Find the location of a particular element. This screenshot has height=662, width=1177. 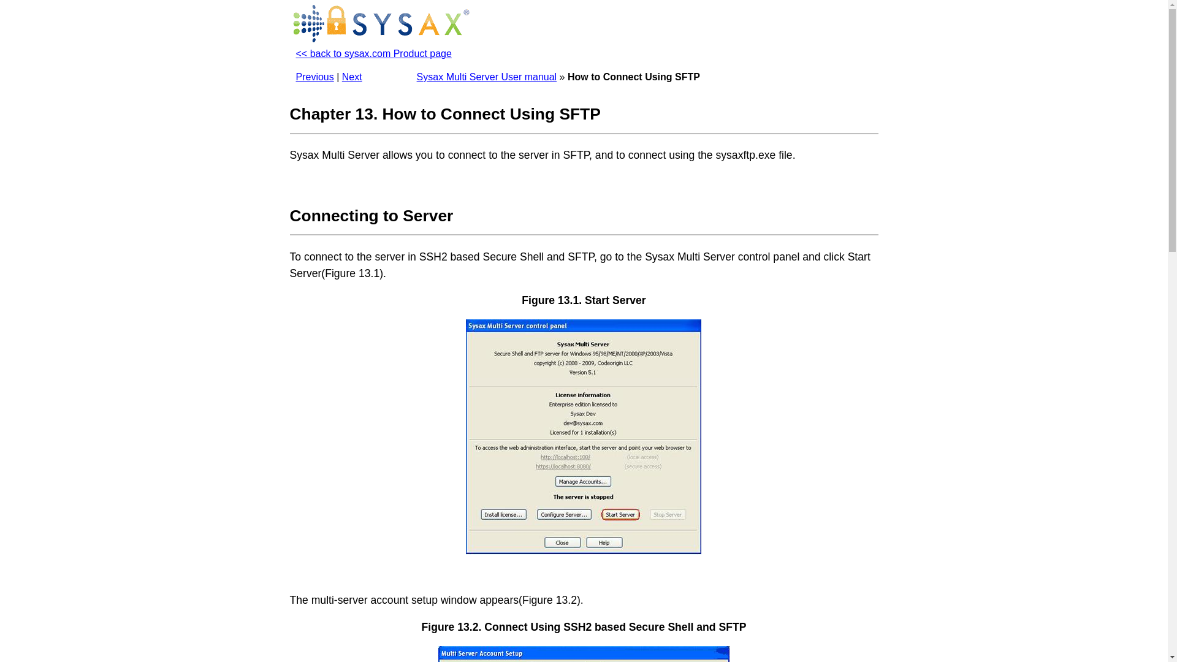

Previous is located at coordinates (314, 76).